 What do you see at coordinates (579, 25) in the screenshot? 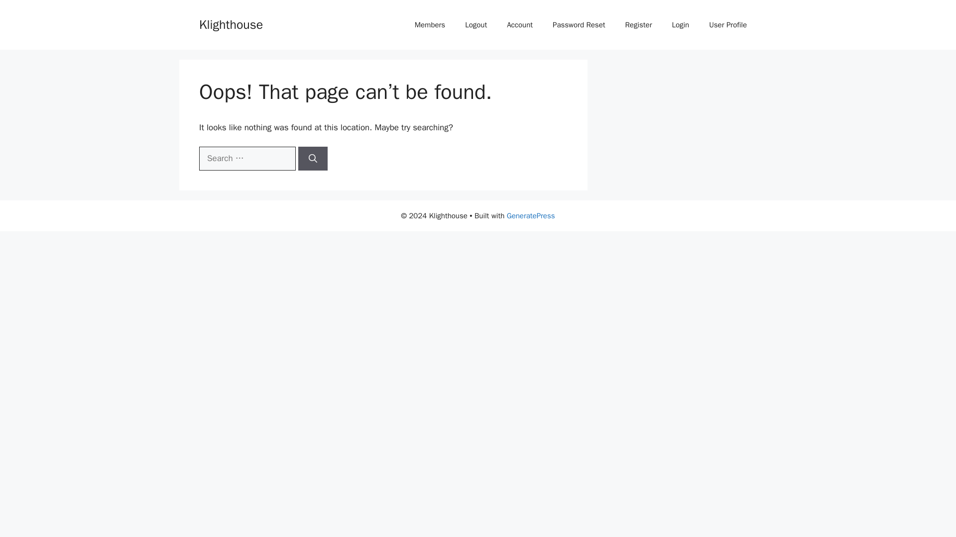
I see `Password Reset` at bounding box center [579, 25].